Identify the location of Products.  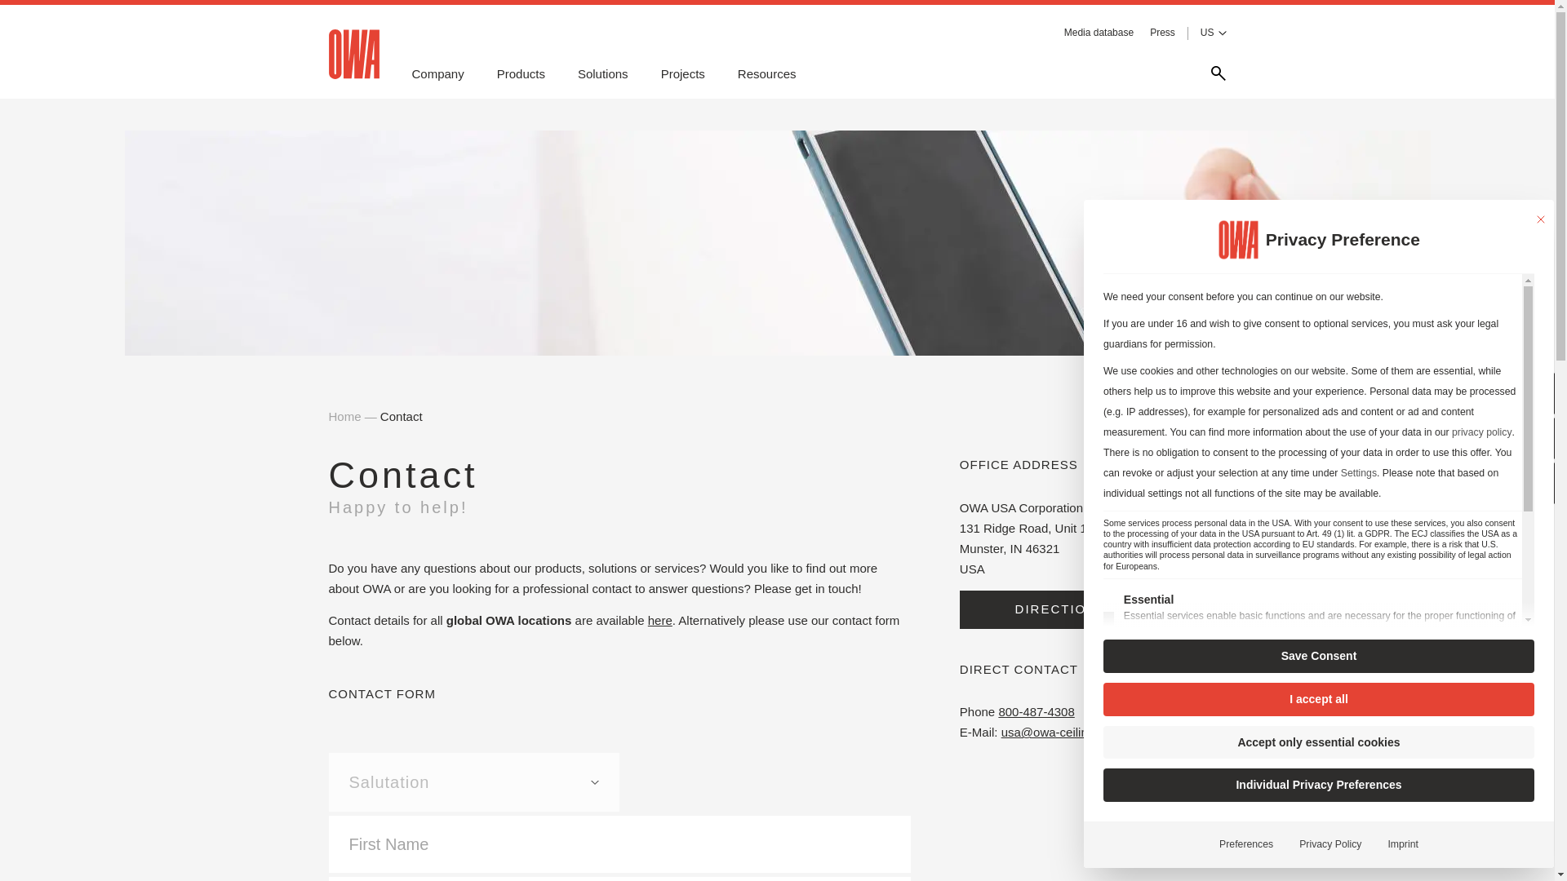
(521, 73).